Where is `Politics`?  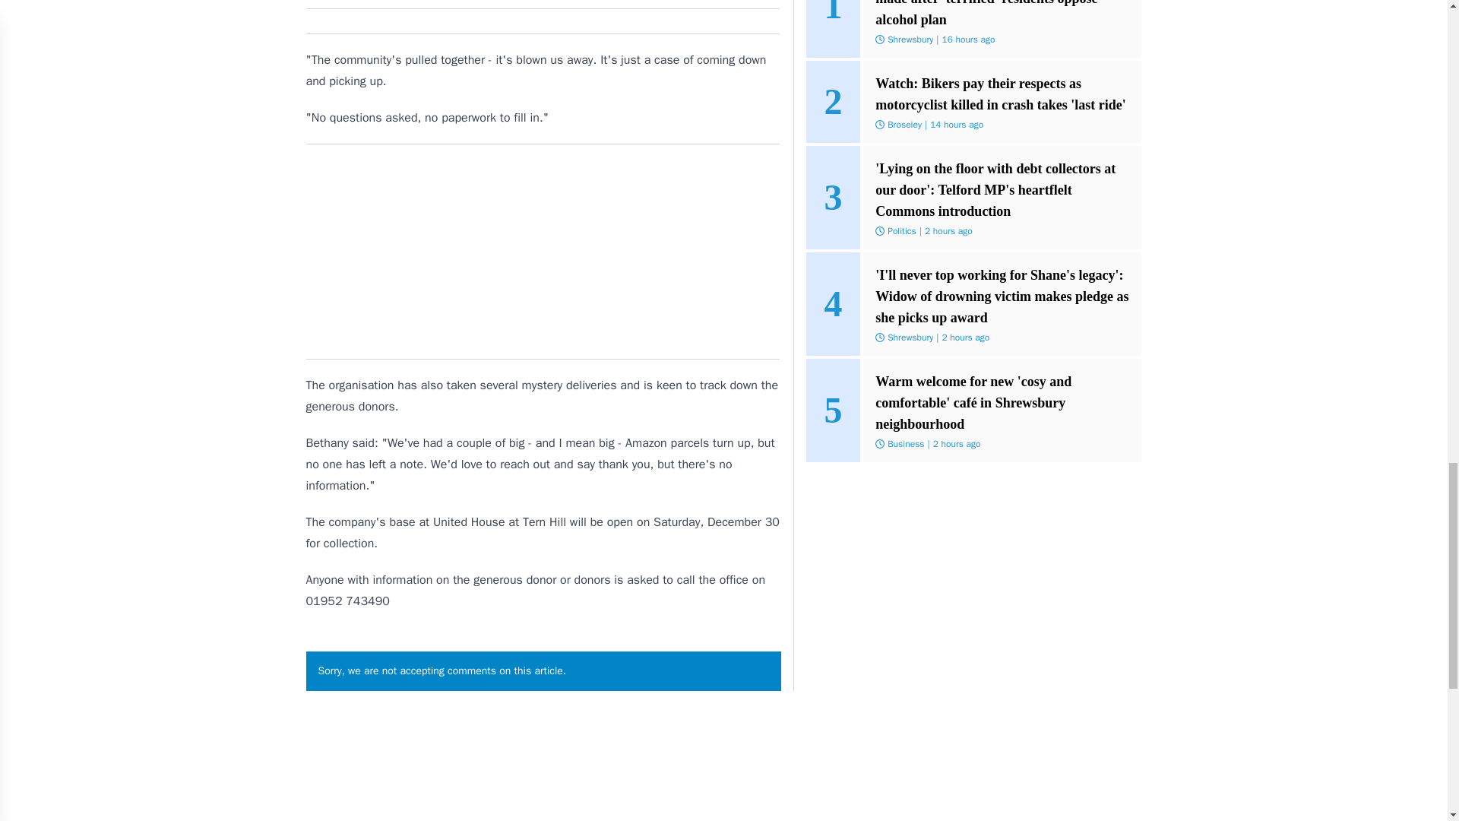
Politics is located at coordinates (901, 231).